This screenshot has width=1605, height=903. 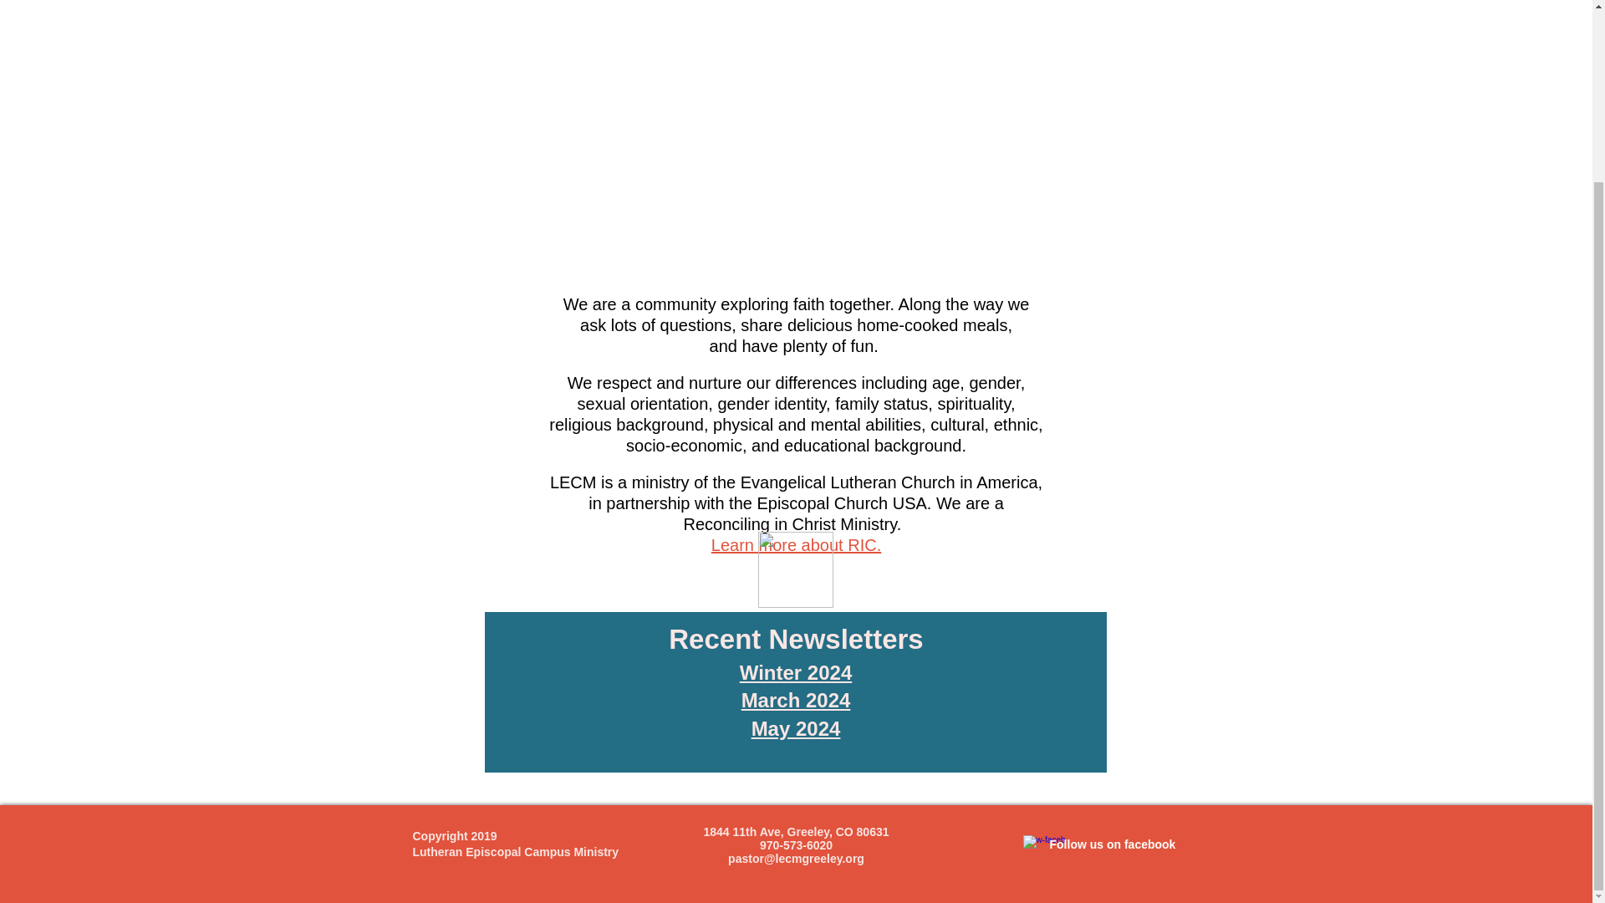 What do you see at coordinates (795, 569) in the screenshot?
I see `unnamed.png` at bounding box center [795, 569].